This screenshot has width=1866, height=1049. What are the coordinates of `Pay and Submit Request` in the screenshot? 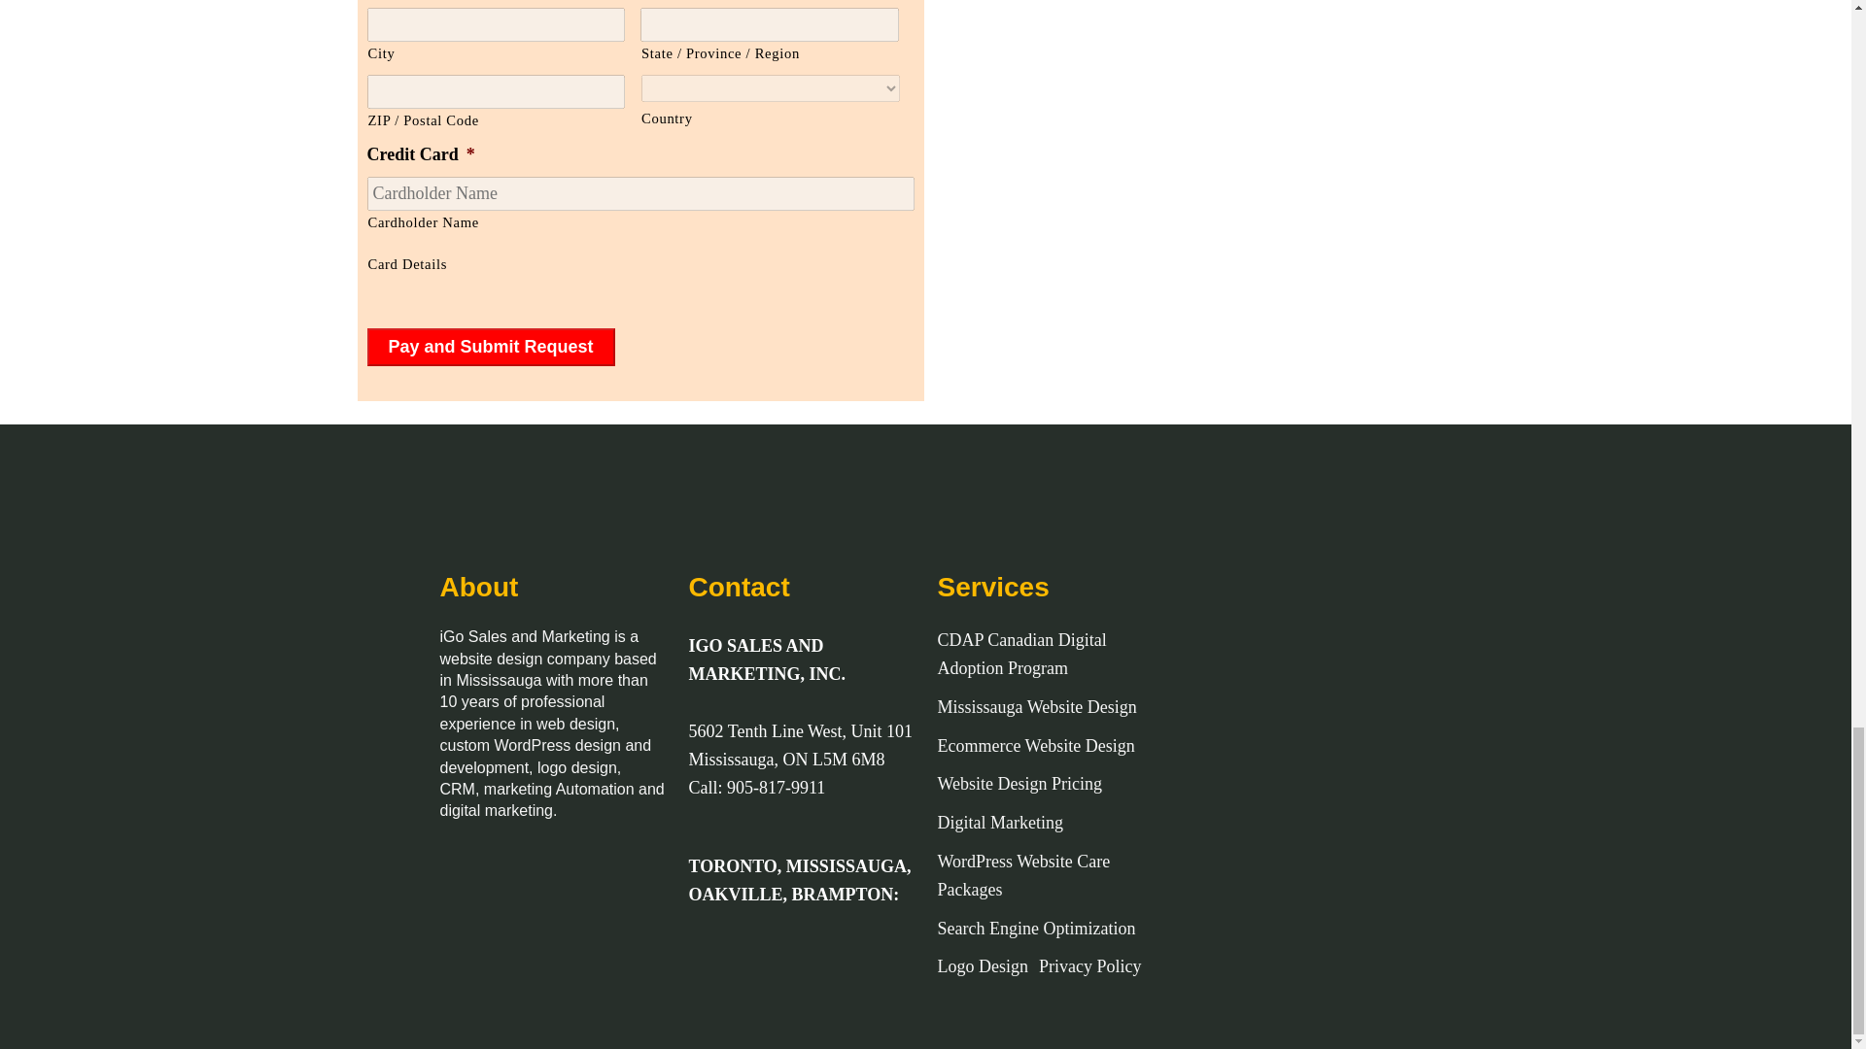 It's located at (492, 347).